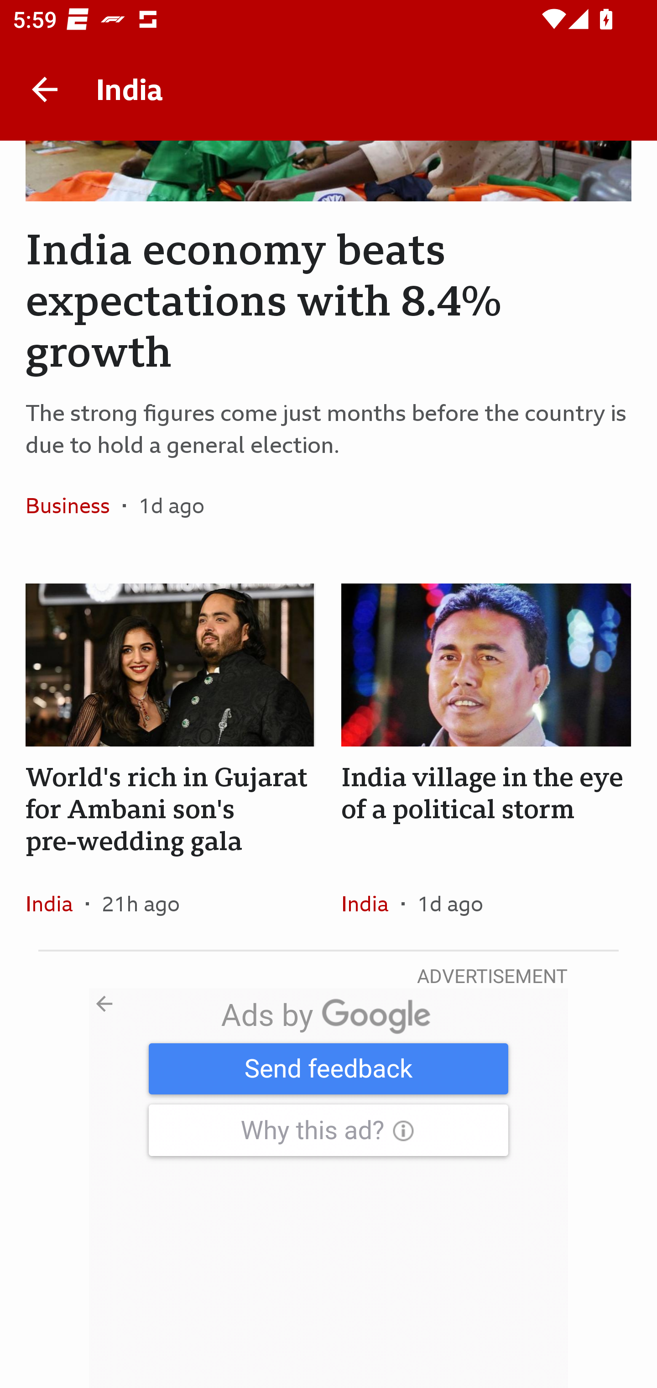  What do you see at coordinates (74, 505) in the screenshot?
I see `Business In the section Business` at bounding box center [74, 505].